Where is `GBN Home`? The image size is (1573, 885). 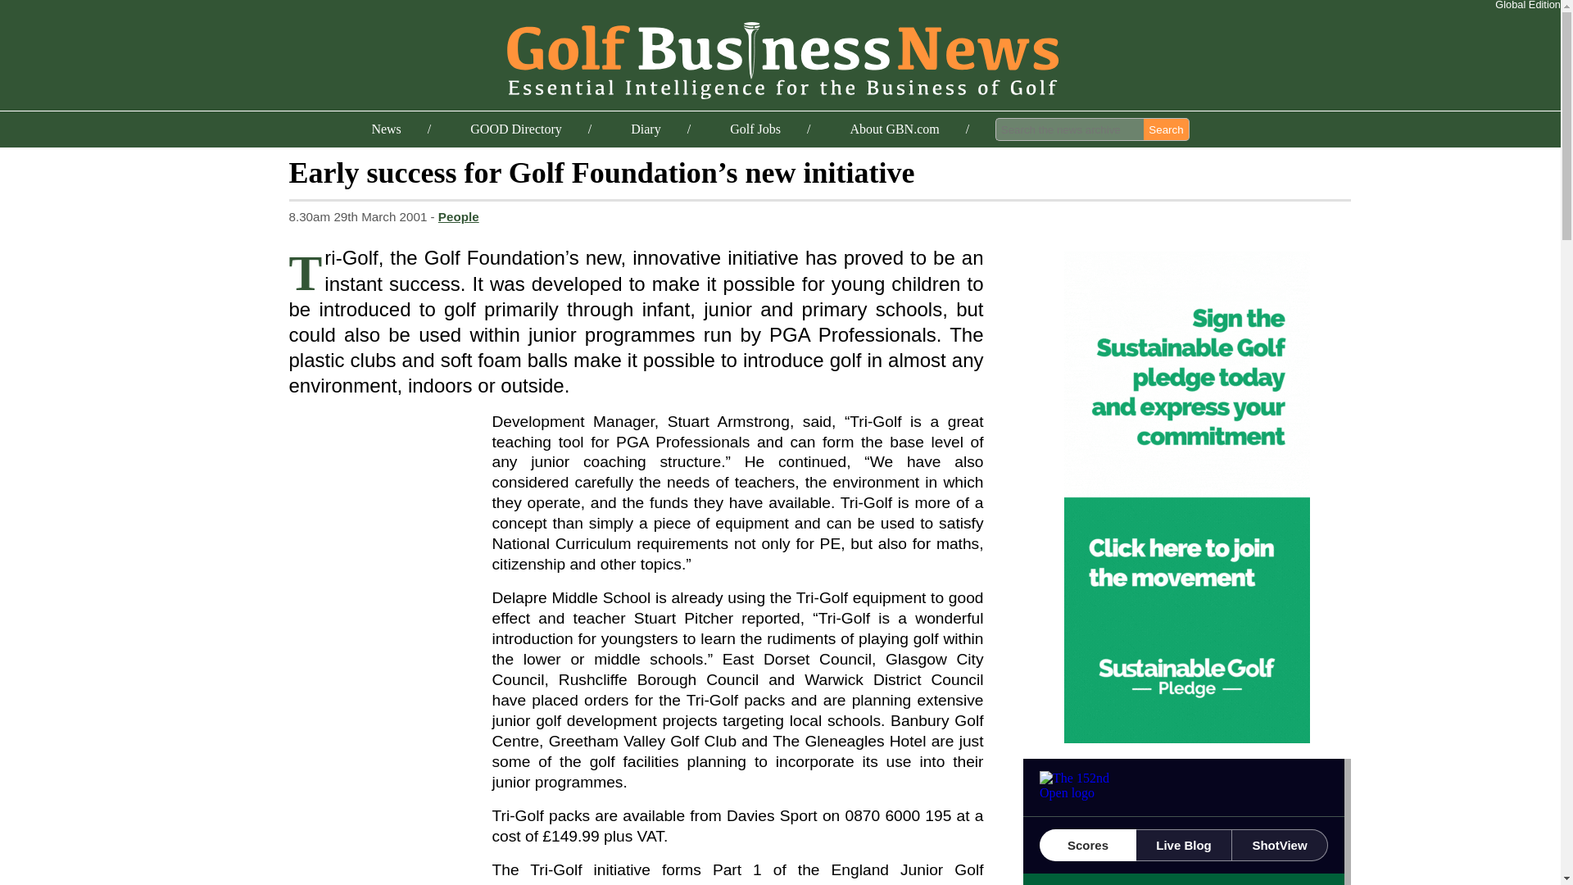 GBN Home is located at coordinates (780, 57).